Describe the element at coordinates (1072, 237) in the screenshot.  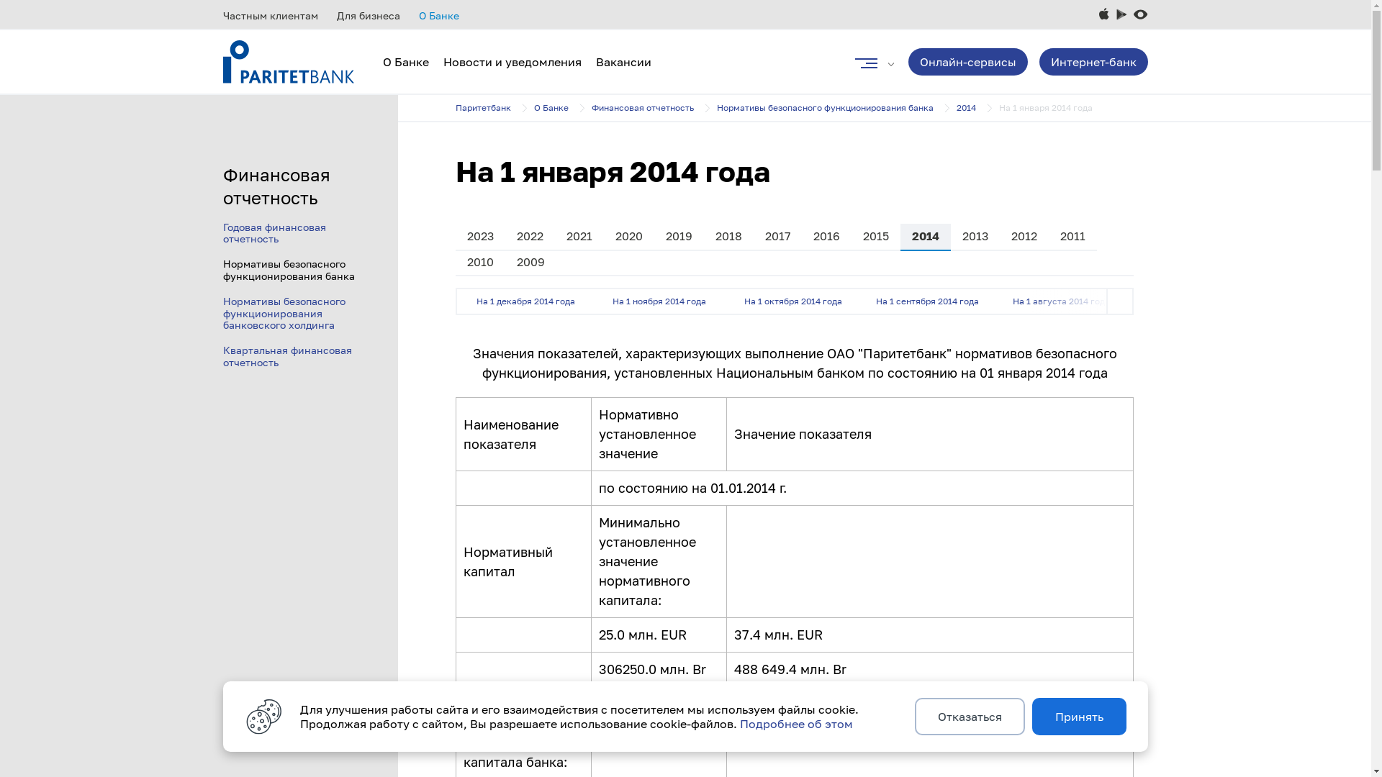
I see `2011` at that location.